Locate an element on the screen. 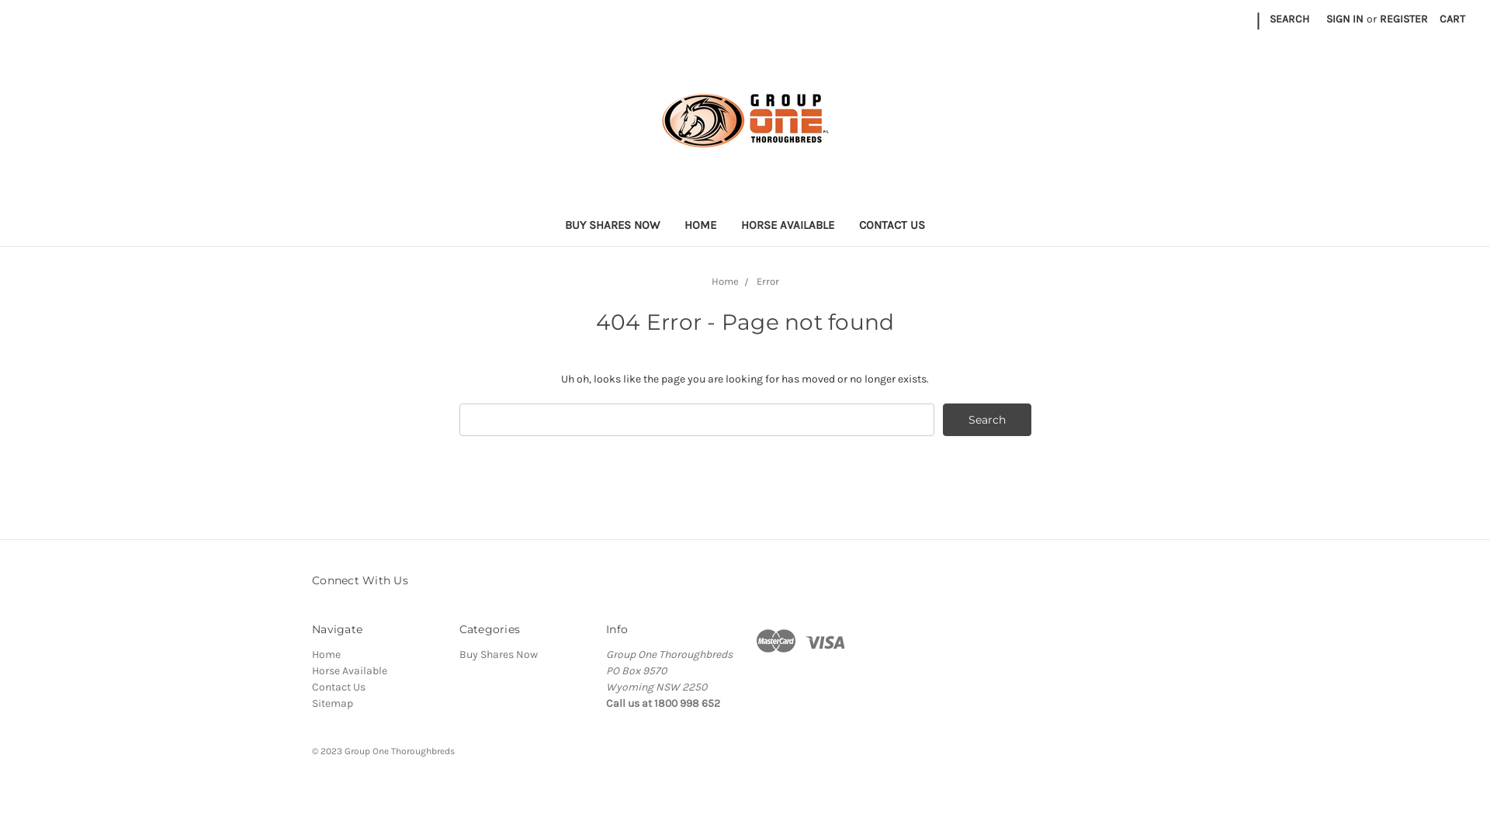 This screenshot has height=838, width=1490. Buy Shares Now is located at coordinates (498, 655).